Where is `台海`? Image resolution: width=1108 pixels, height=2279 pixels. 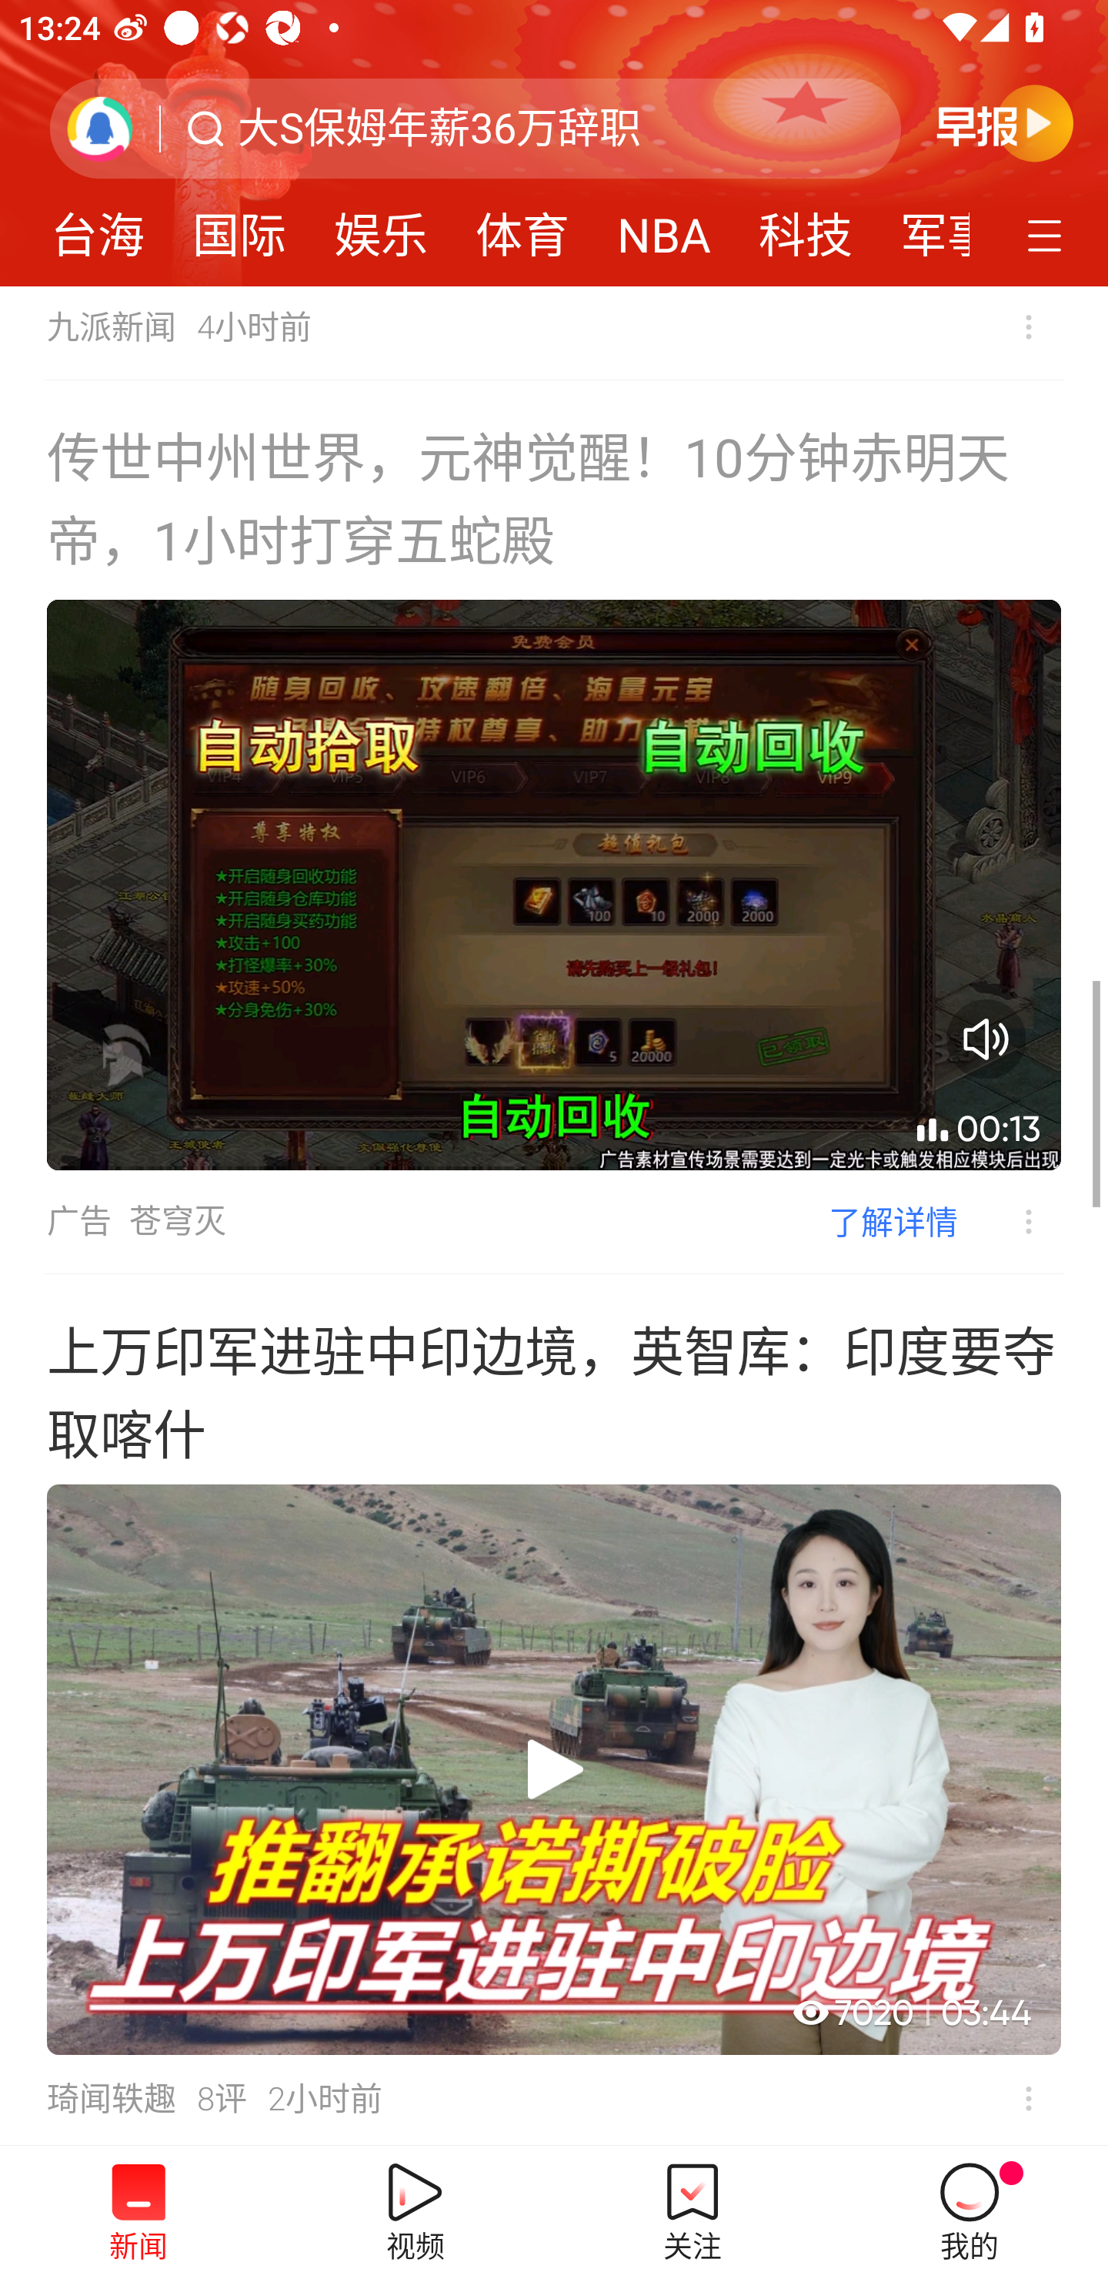
台海 is located at coordinates (97, 226).